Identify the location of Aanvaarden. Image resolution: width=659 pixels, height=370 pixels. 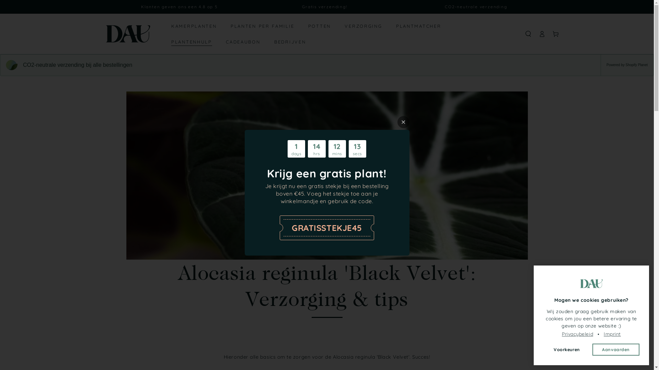
(616, 349).